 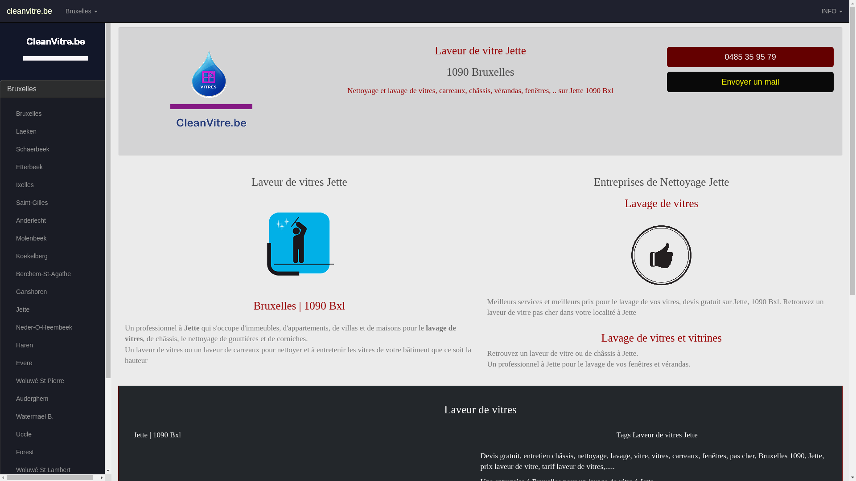 I want to click on Berchem-St-Agathe, so click(x=56, y=273).